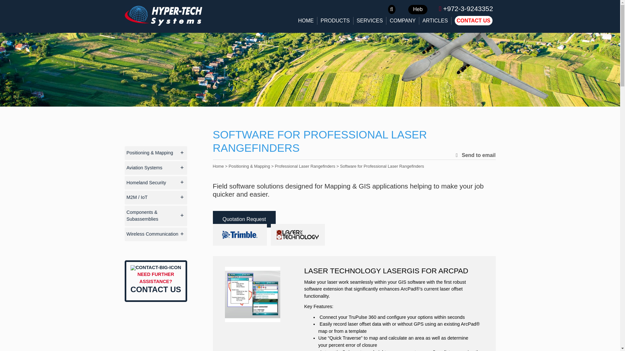 The image size is (625, 351). What do you see at coordinates (306, 20) in the screenshot?
I see `HOME` at bounding box center [306, 20].